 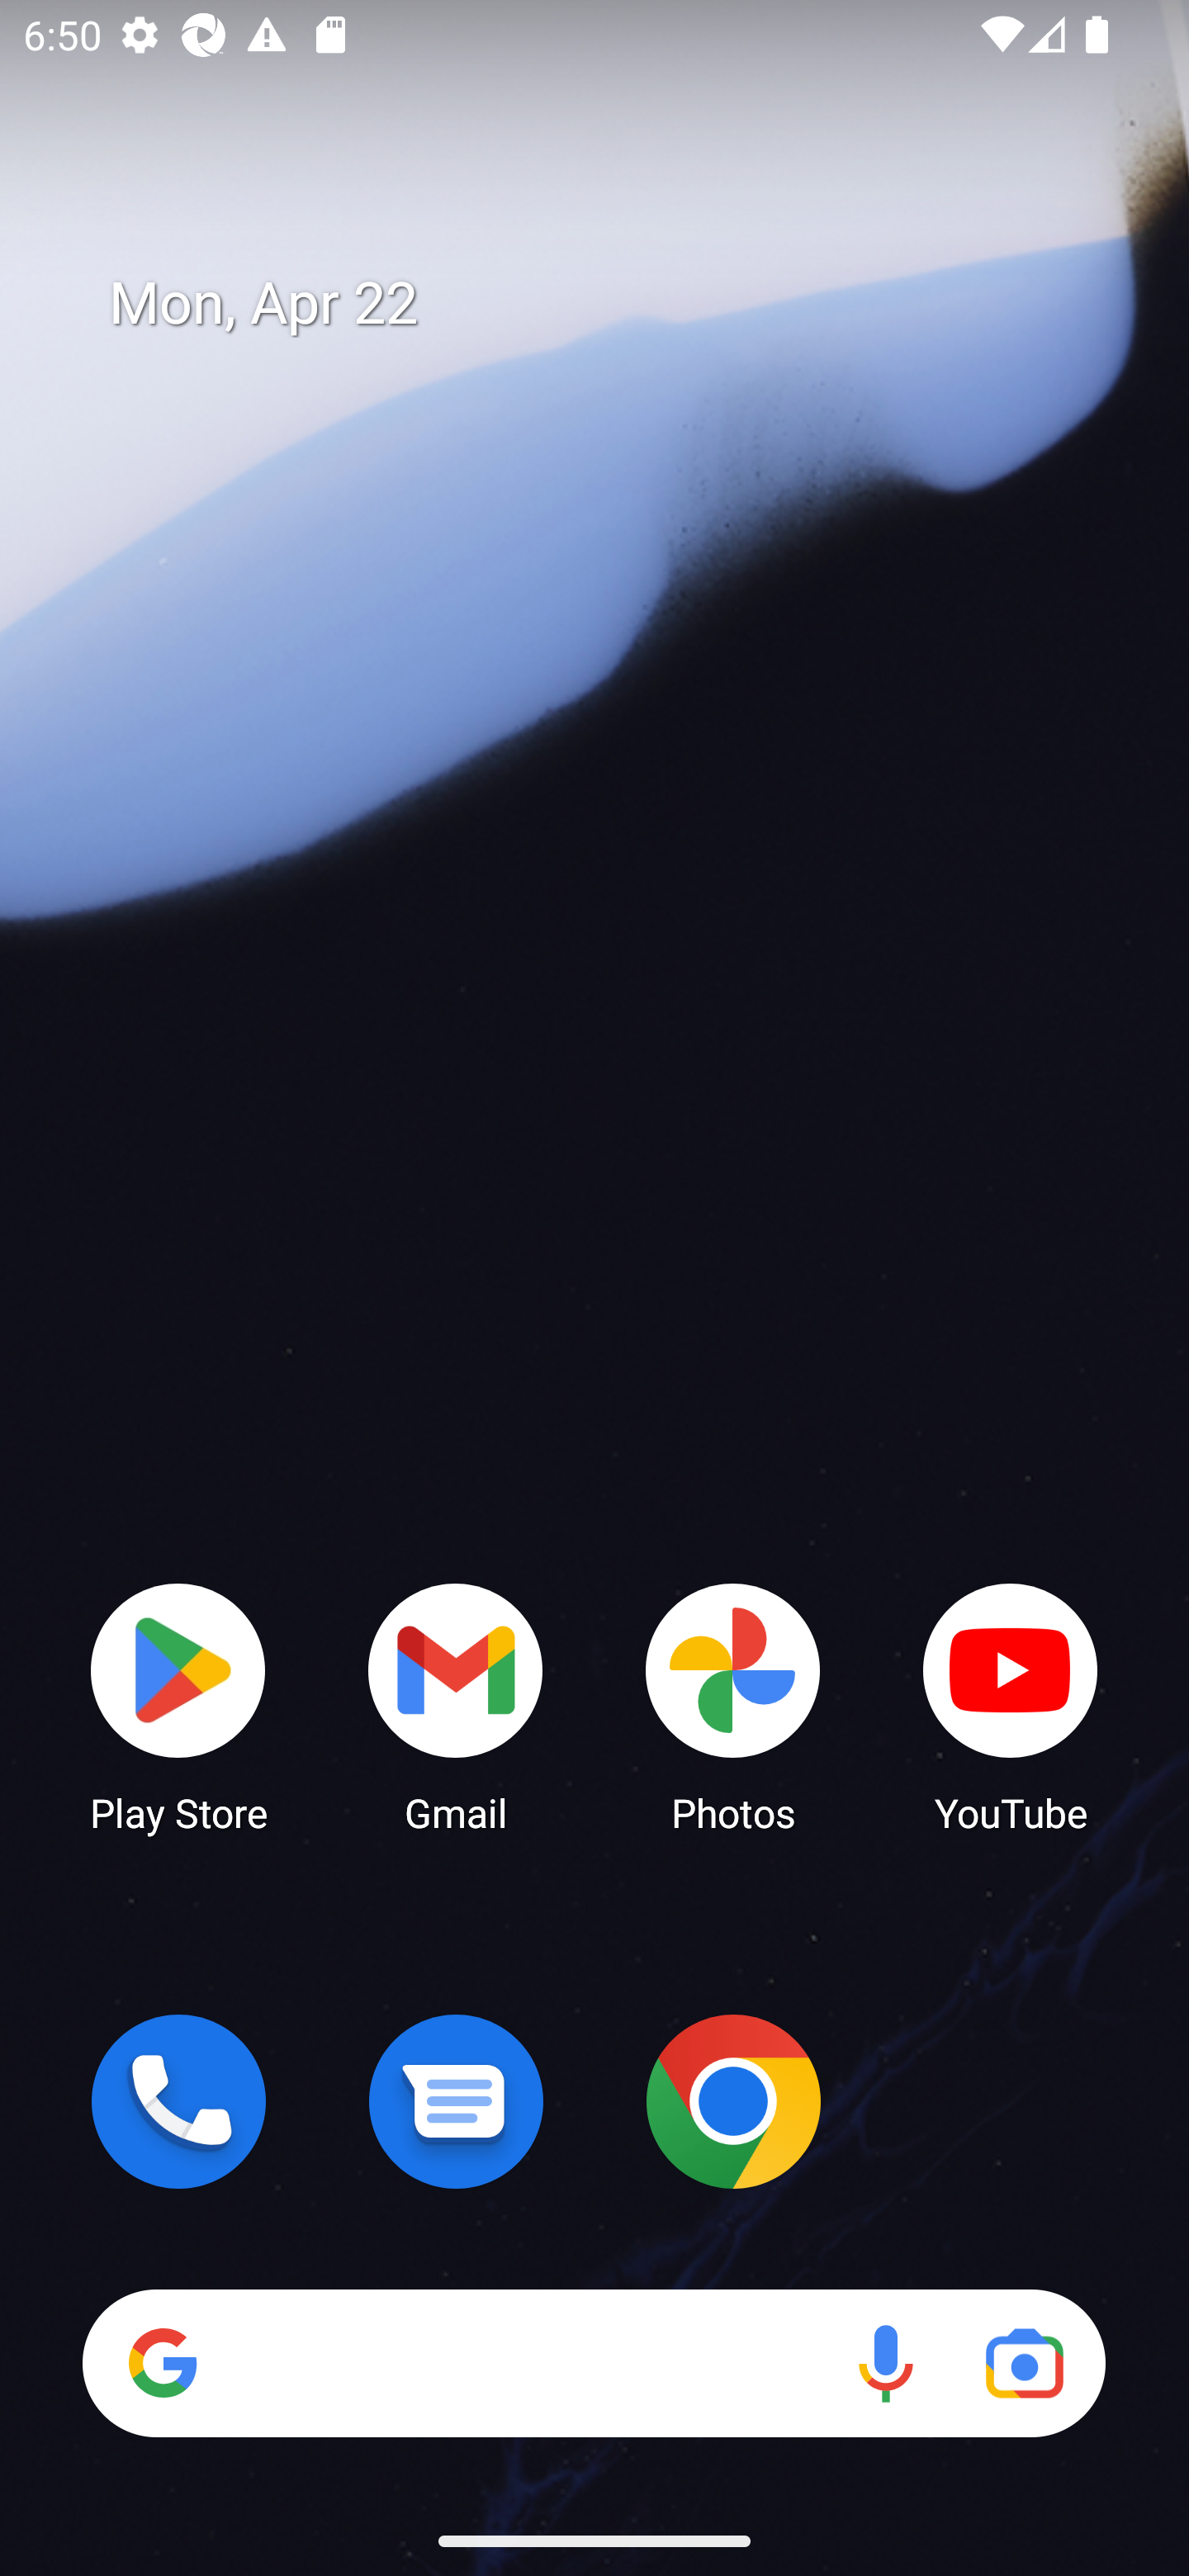 What do you see at coordinates (456, 2101) in the screenshot?
I see `Messages` at bounding box center [456, 2101].